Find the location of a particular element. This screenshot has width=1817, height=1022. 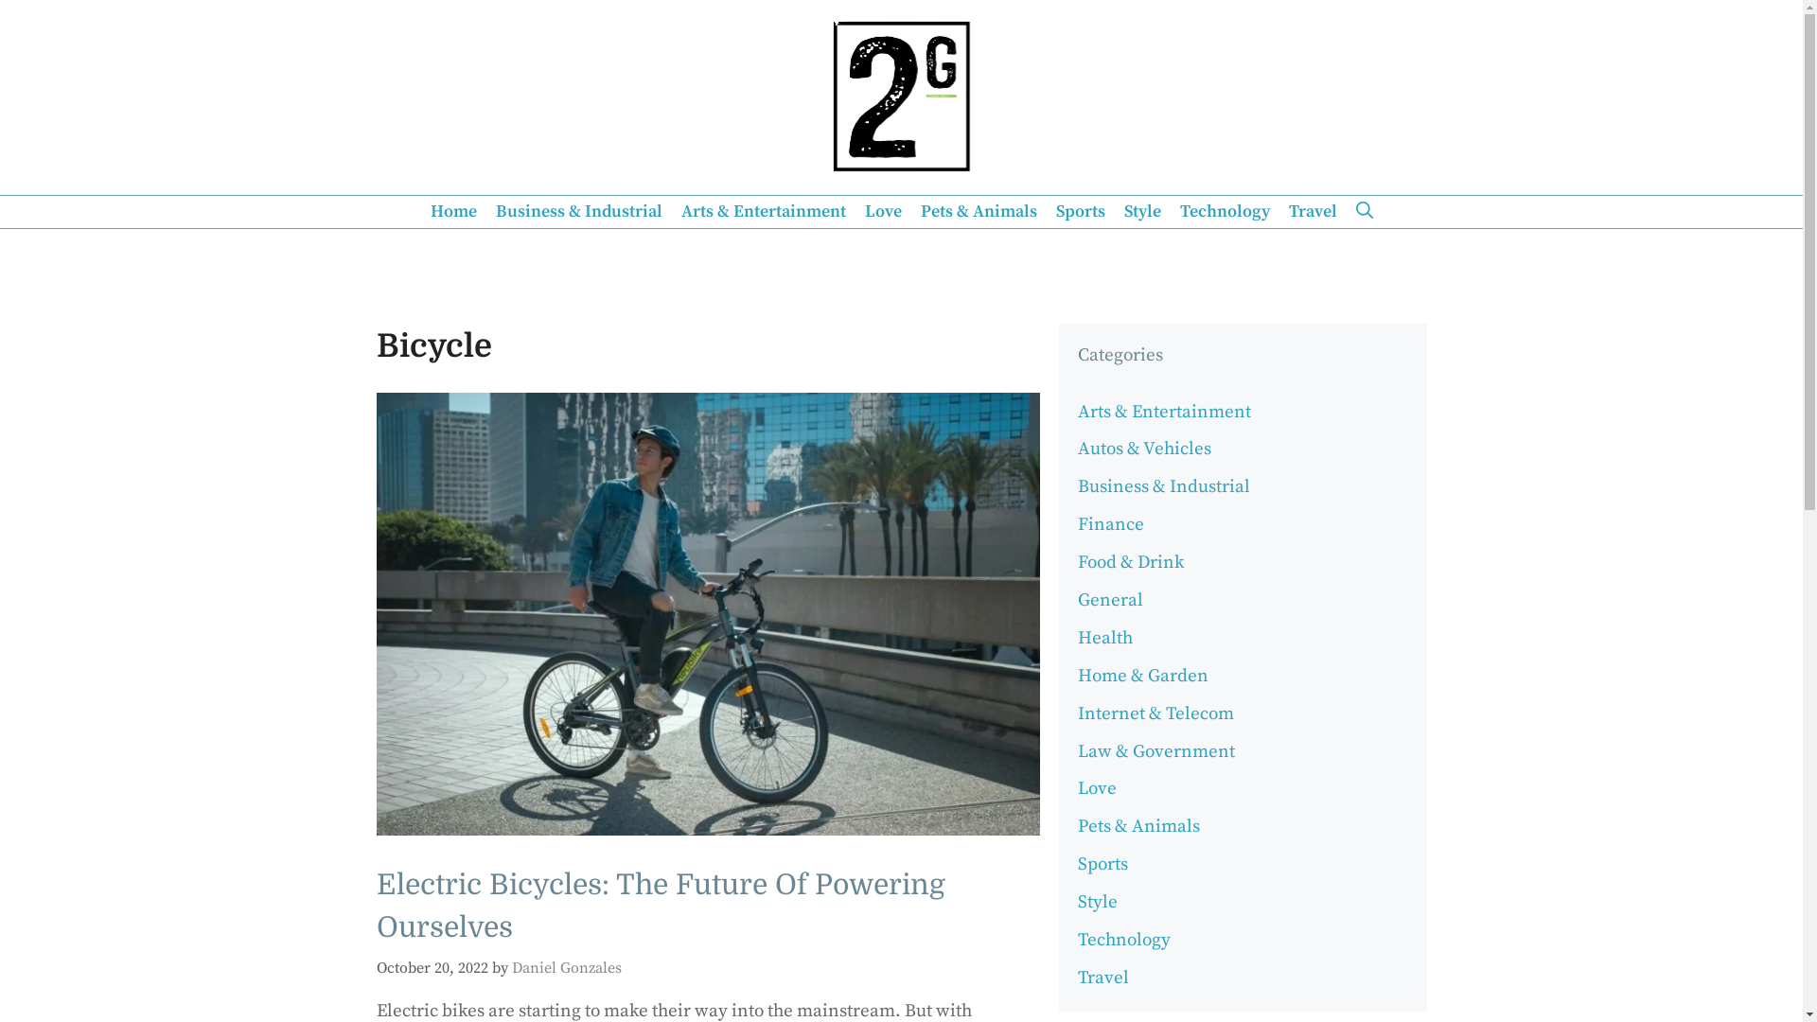

Home & Garden is located at coordinates (1143, 676).